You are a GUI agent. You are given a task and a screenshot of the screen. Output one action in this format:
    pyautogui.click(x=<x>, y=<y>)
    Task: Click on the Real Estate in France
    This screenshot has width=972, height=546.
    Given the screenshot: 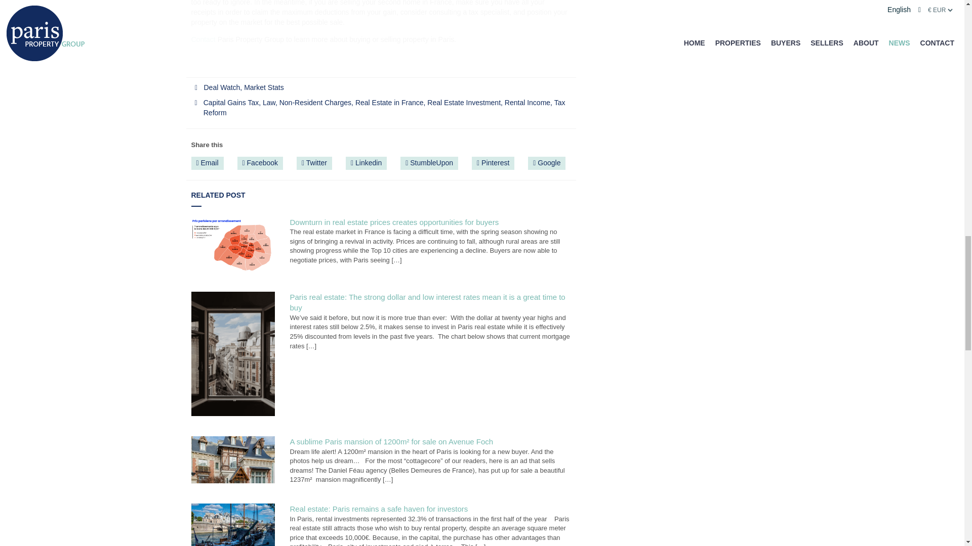 What is the action you would take?
    pyautogui.click(x=390, y=102)
    